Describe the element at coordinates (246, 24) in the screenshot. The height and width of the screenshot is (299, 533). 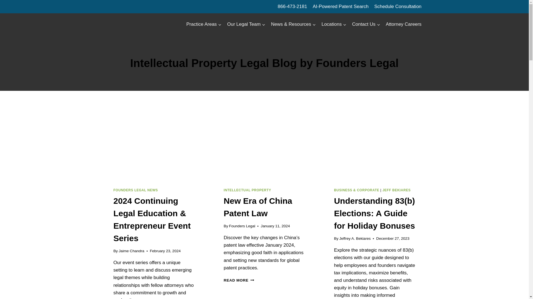
I see `Our Legal Team` at that location.